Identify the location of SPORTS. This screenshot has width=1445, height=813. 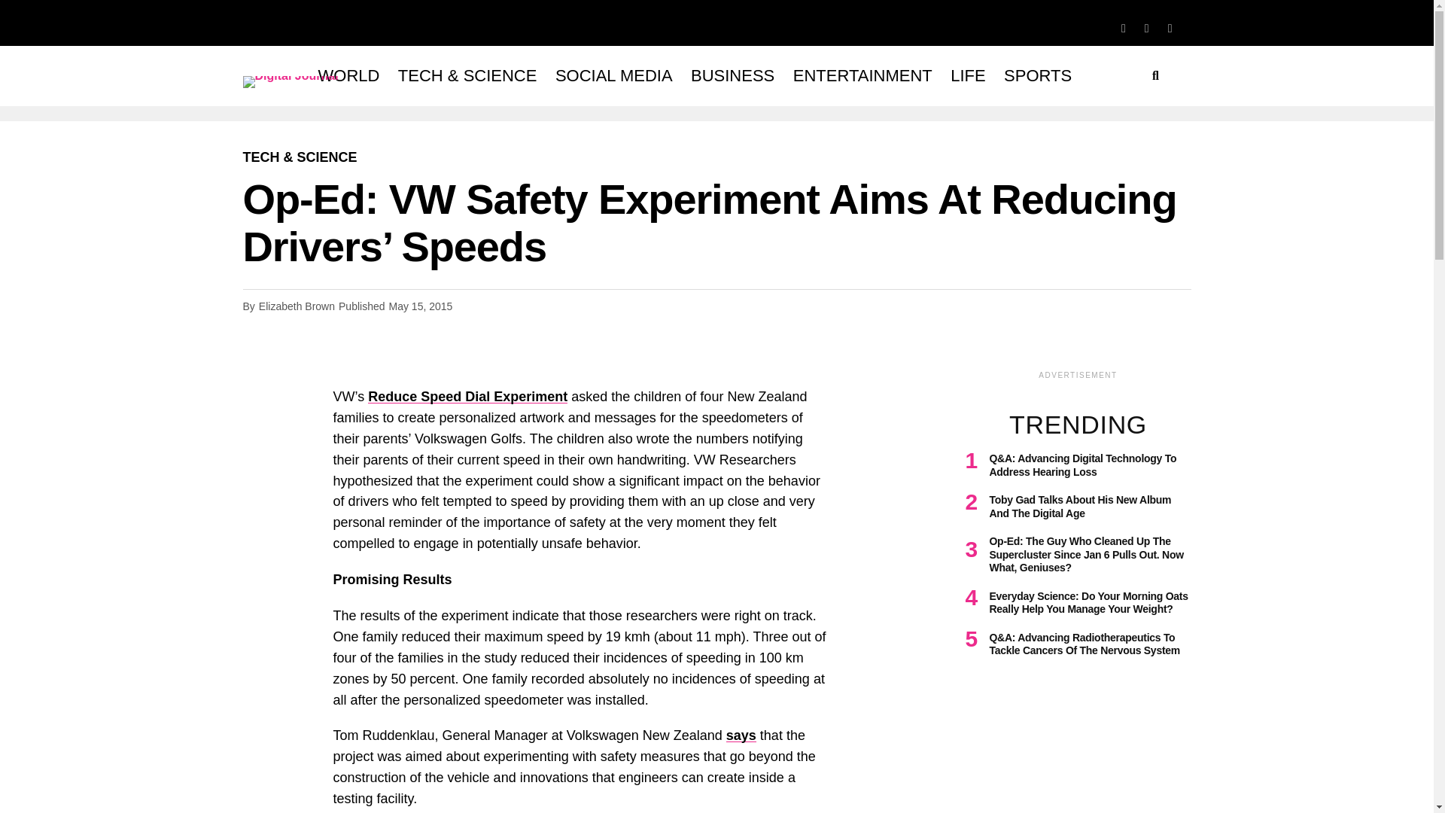
(1038, 75).